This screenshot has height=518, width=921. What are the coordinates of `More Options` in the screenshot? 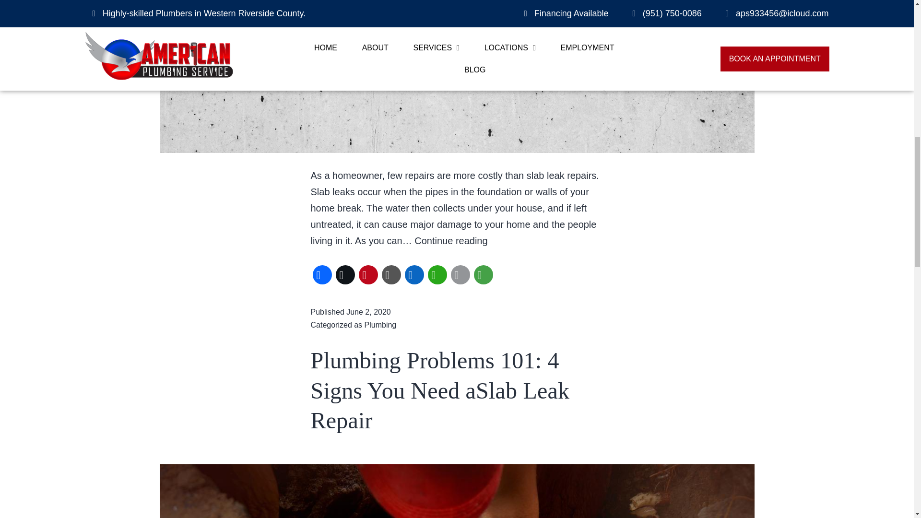 It's located at (484, 274).